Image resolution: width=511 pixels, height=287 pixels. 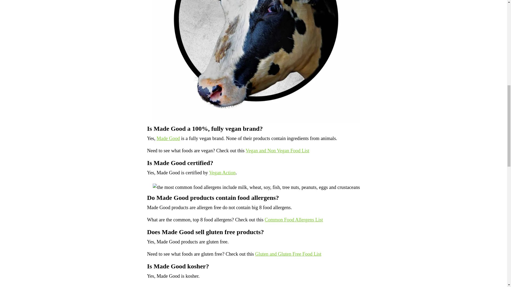 I want to click on Vegan and Non Vegan Food List, so click(x=277, y=150).